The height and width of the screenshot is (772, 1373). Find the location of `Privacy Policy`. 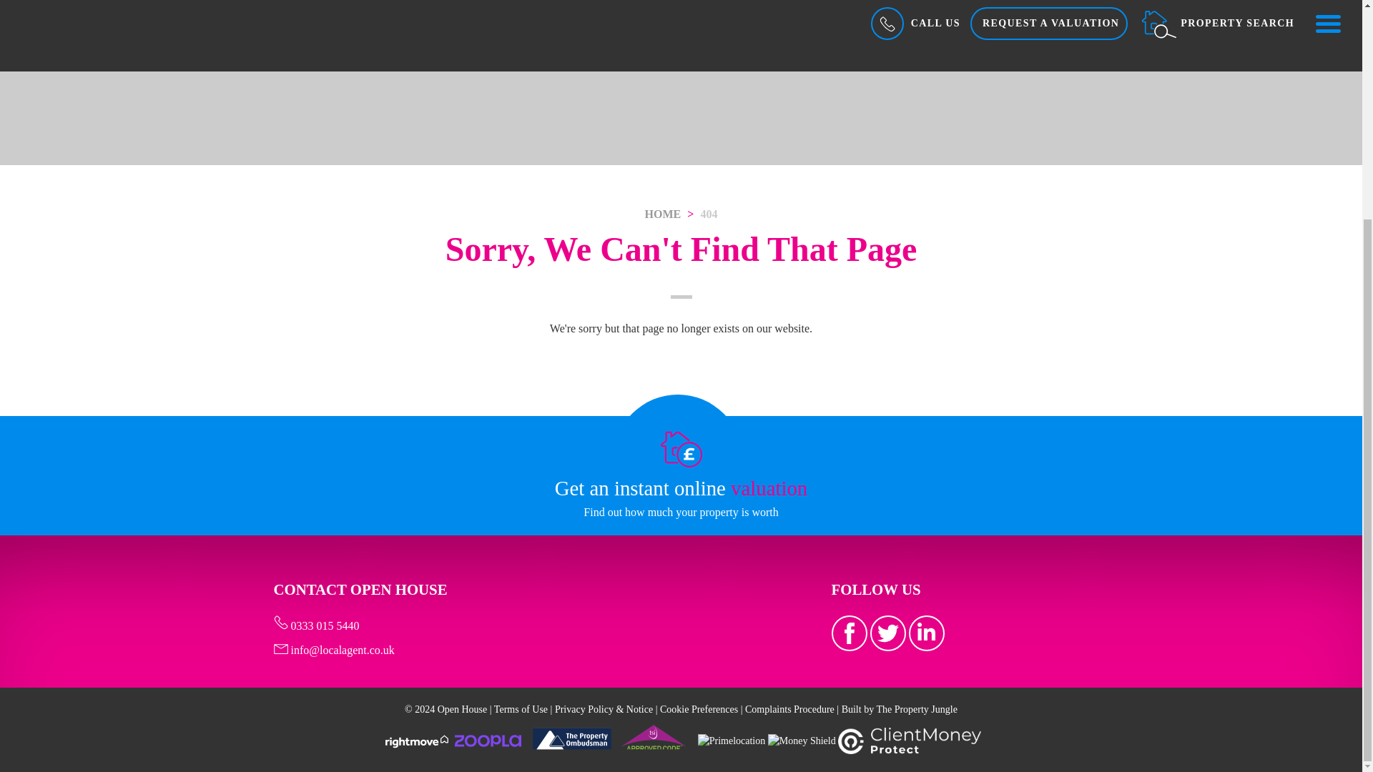

Privacy Policy is located at coordinates (604, 709).